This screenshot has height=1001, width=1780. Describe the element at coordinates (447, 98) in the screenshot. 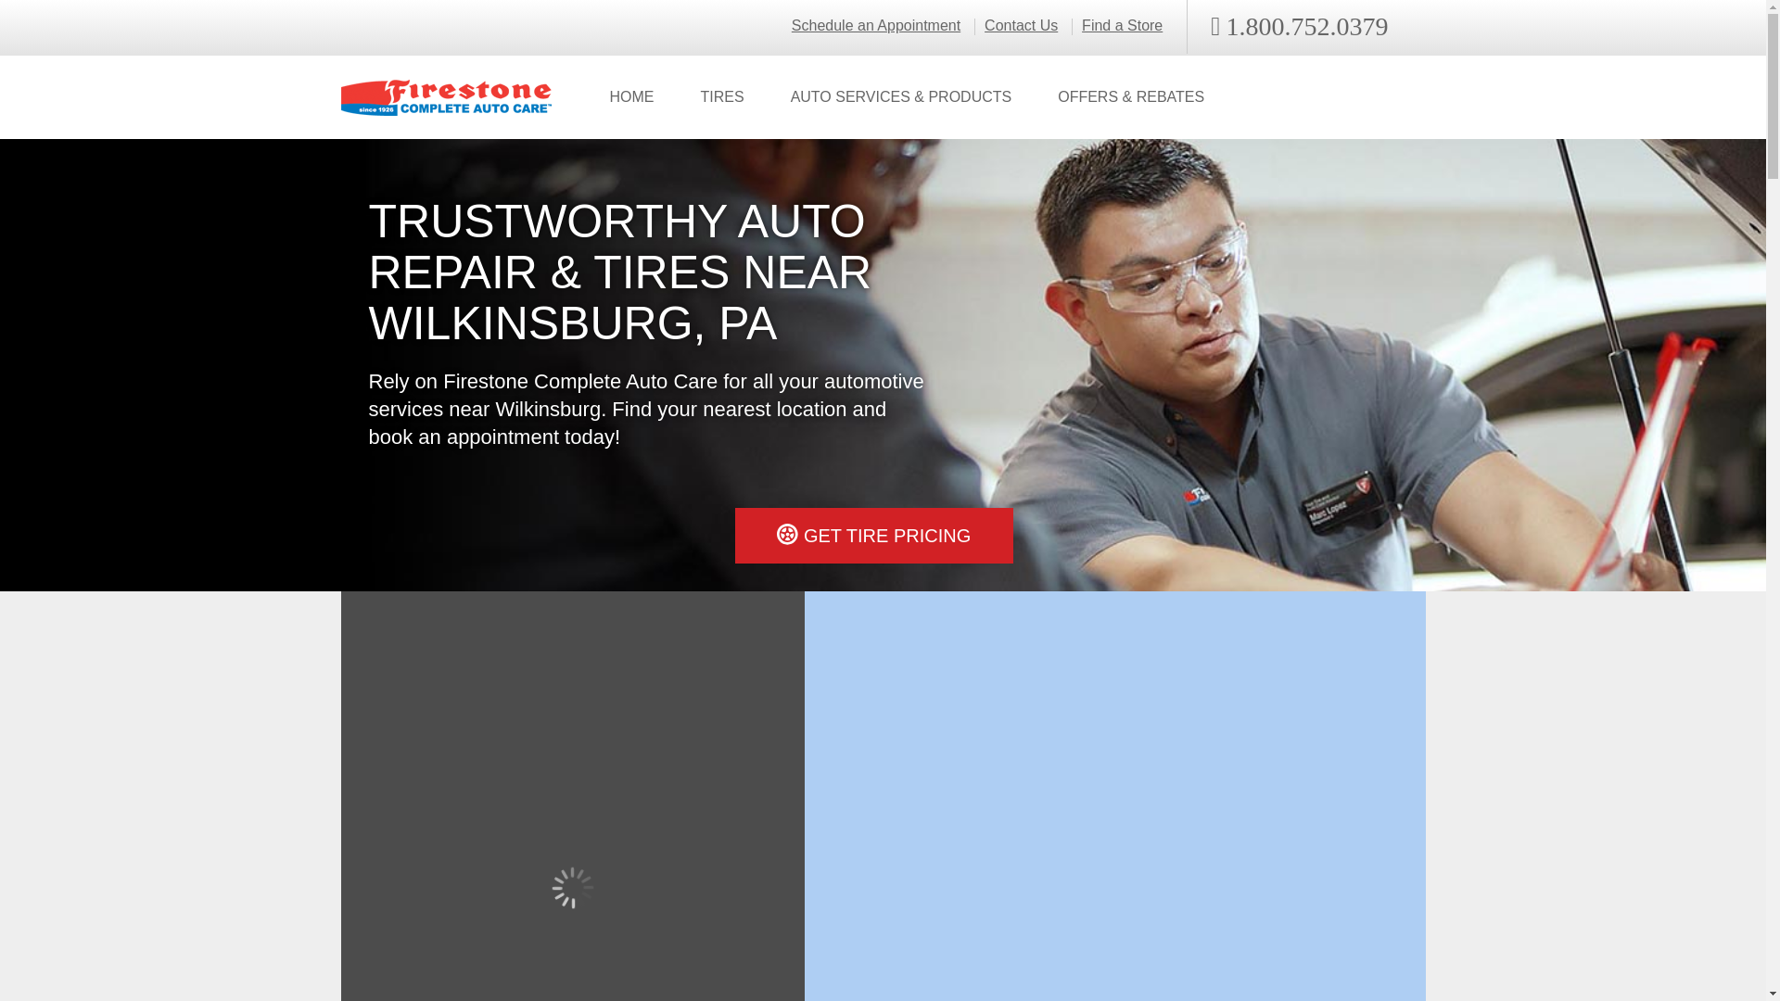

I see `Firestone Complete Auto Care` at that location.